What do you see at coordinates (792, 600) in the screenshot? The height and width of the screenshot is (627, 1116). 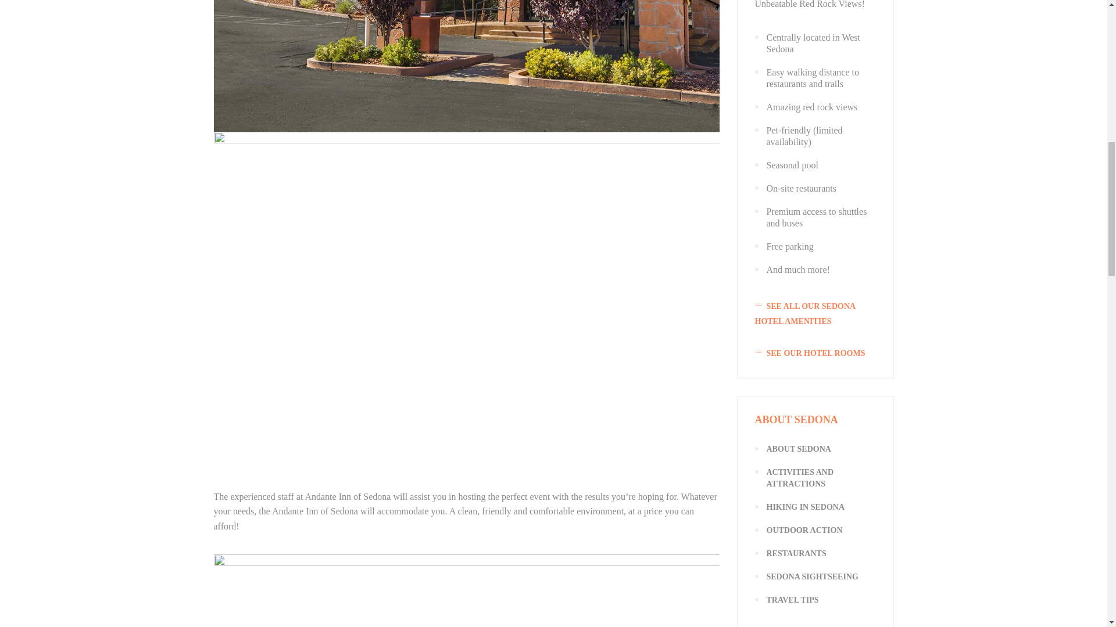 I see `TRAVEL TIPS` at bounding box center [792, 600].